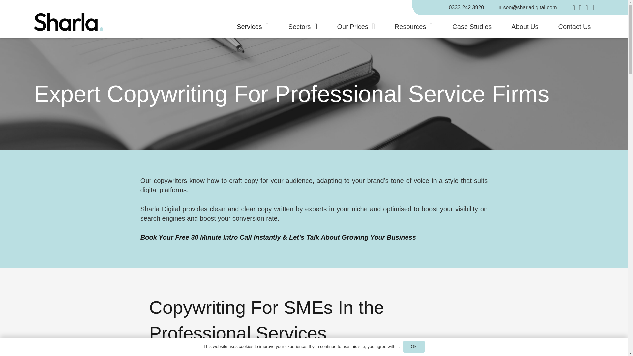 This screenshot has width=633, height=356. Describe the element at coordinates (464, 7) in the screenshot. I see `0333 242 3920` at that location.